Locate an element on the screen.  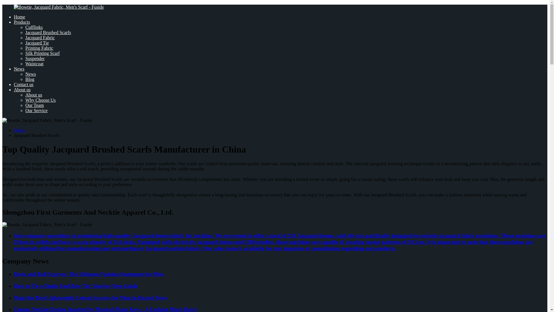
Jacquard Fabric is located at coordinates (40, 38).